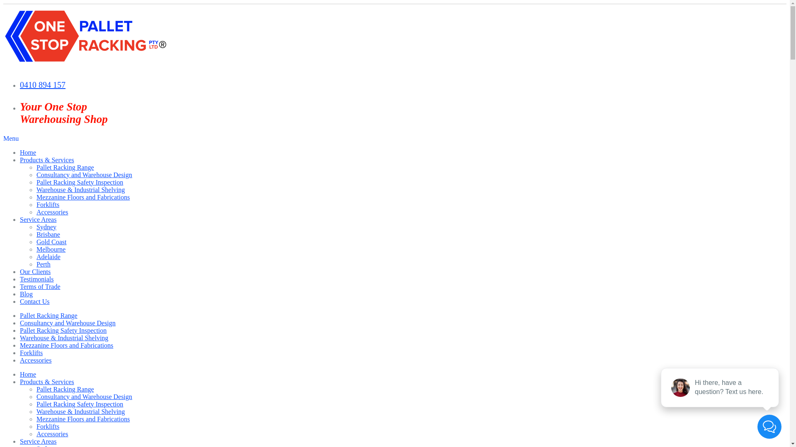 Image resolution: width=796 pixels, height=447 pixels. Describe the element at coordinates (51, 242) in the screenshot. I see `Gold Coast` at that location.